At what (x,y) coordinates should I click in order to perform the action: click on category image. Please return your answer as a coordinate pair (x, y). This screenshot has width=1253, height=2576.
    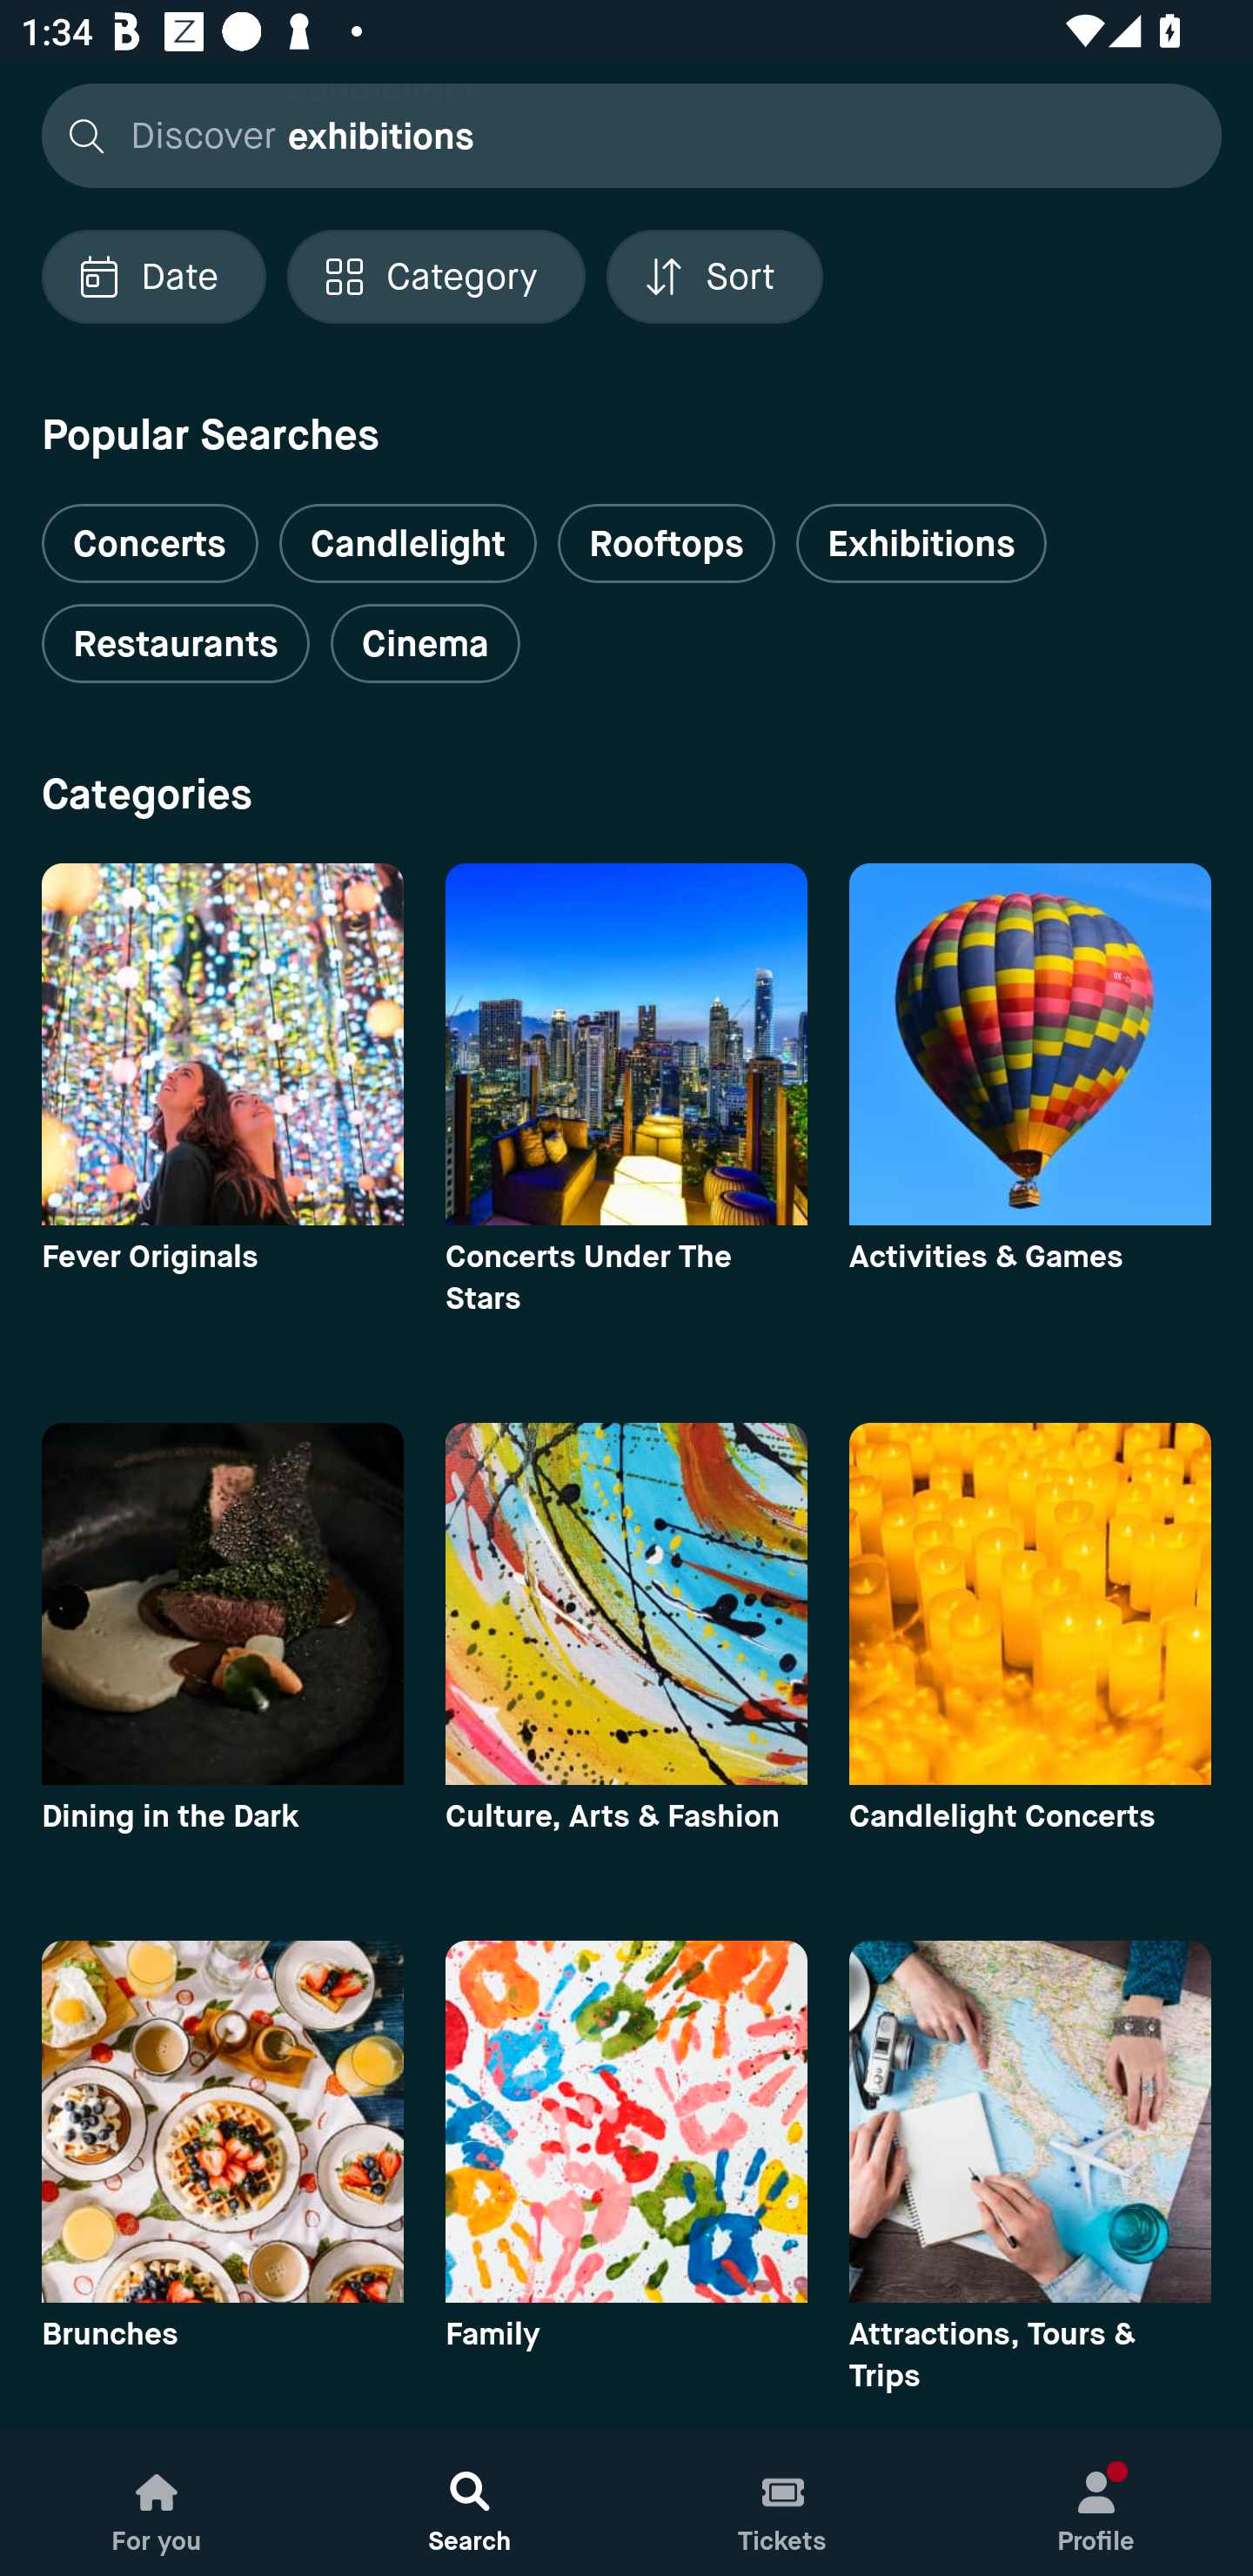
    Looking at the image, I should click on (626, 1603).